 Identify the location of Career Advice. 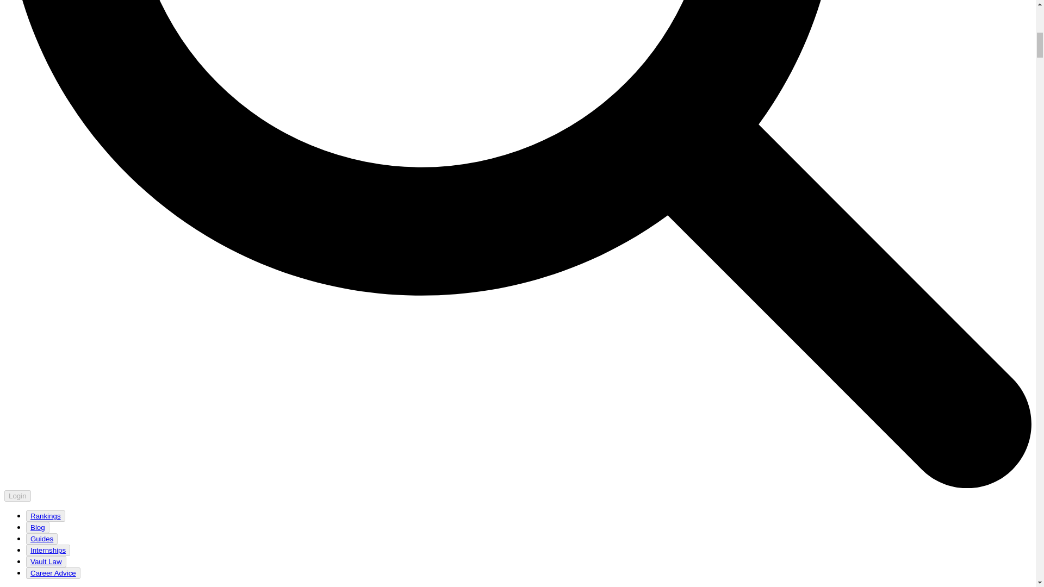
(53, 573).